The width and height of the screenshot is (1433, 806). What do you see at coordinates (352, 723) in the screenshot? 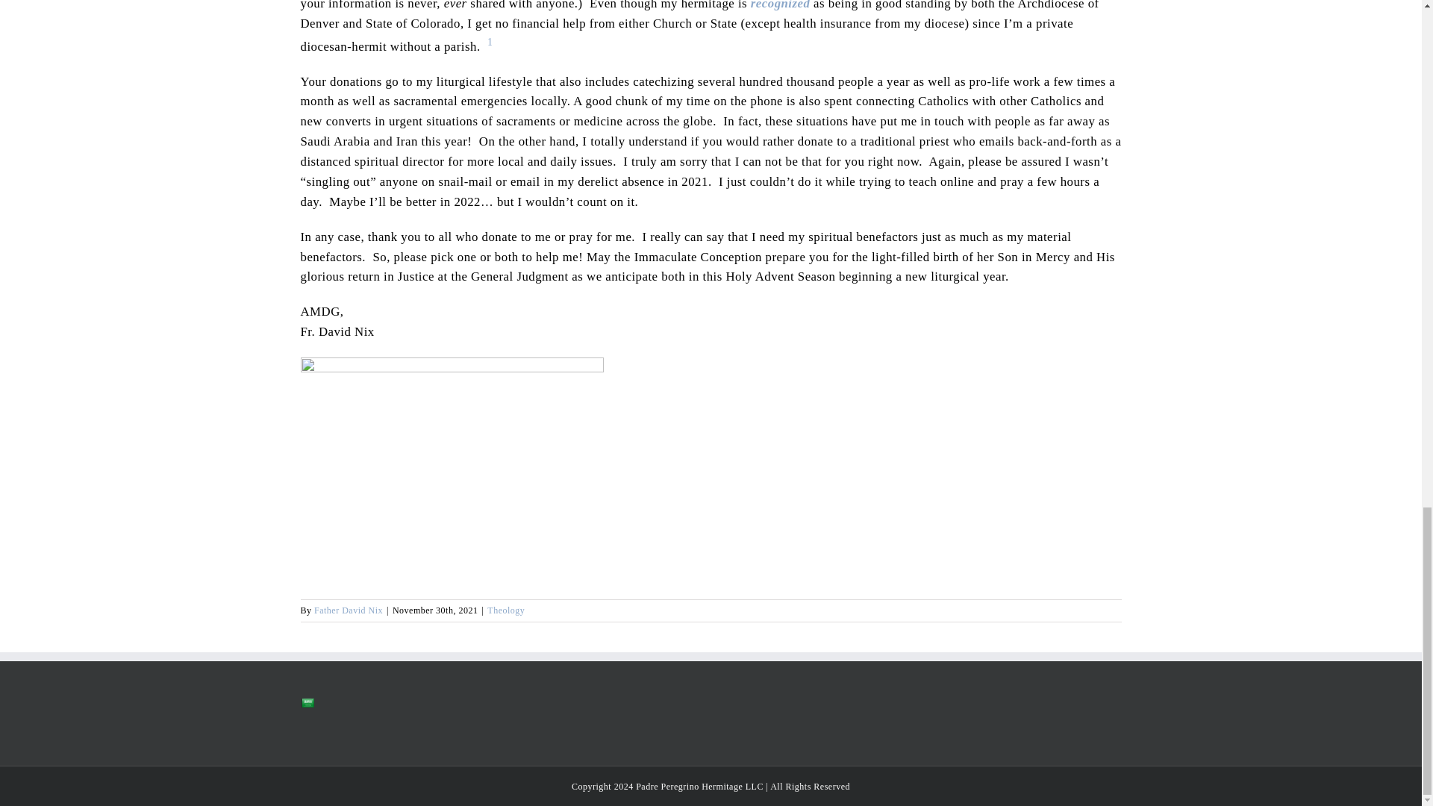
I see `Latin` at bounding box center [352, 723].